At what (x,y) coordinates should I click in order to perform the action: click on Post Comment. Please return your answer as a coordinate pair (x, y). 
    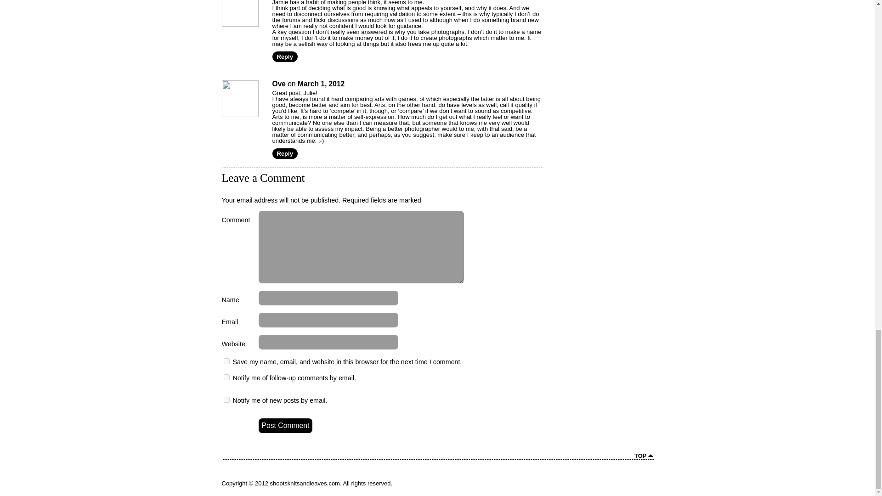
    Looking at the image, I should click on (285, 425).